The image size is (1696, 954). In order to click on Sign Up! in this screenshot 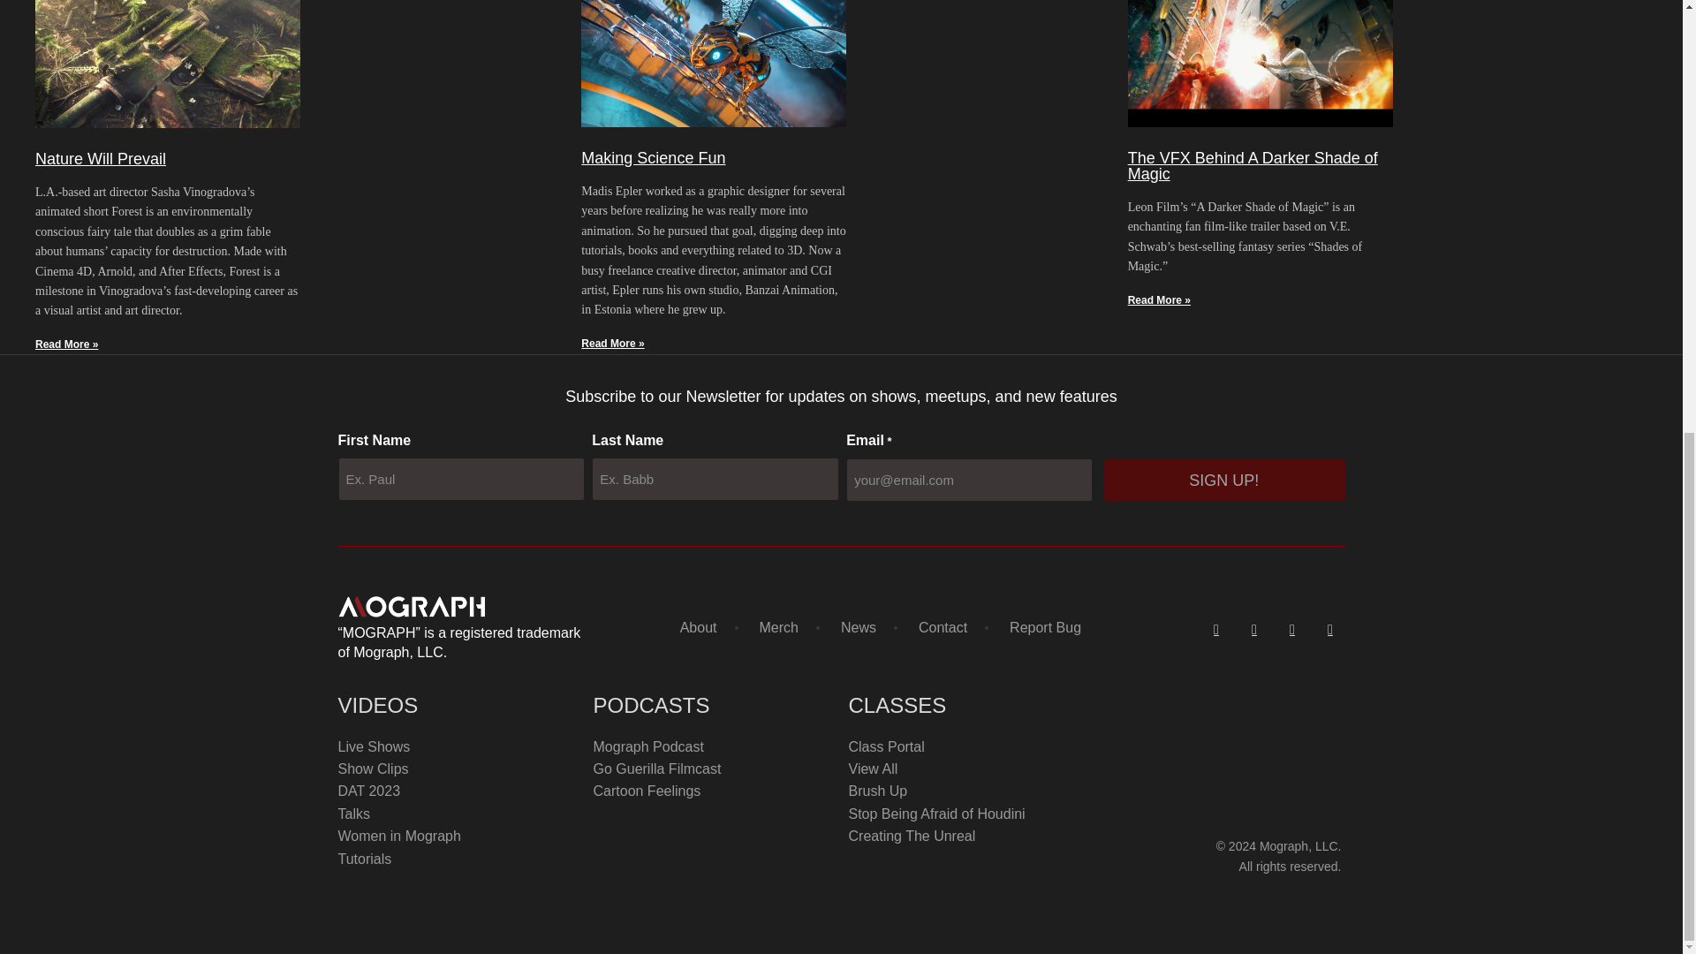, I will do `click(1224, 481)`.